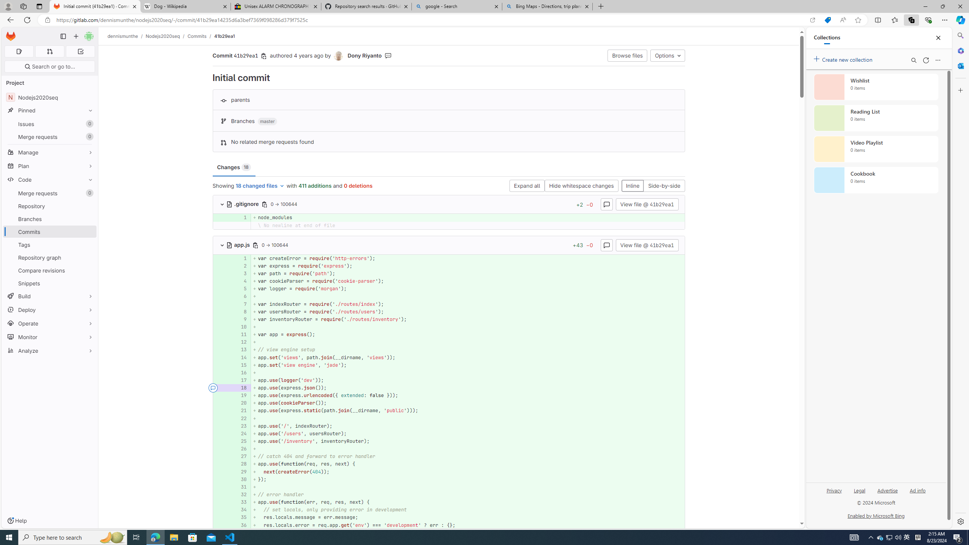  What do you see at coordinates (468, 388) in the screenshot?
I see `+ app.use(express.json()); ` at bounding box center [468, 388].